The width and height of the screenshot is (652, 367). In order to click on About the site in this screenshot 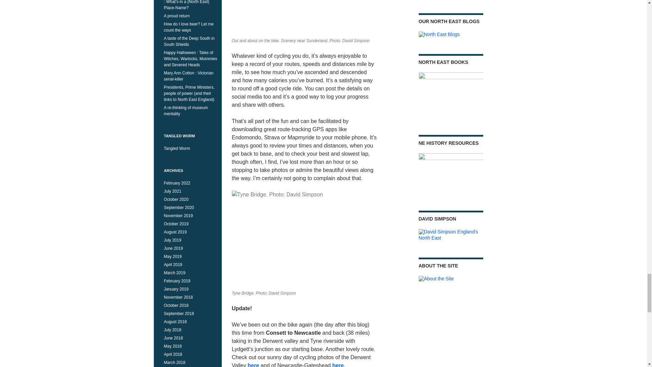, I will do `click(436, 279)`.